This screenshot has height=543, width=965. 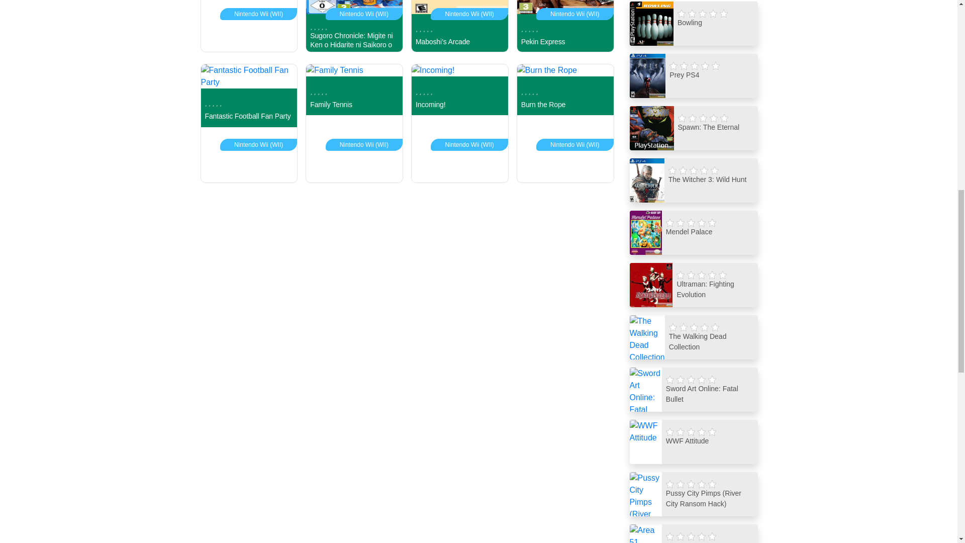 I want to click on Bowling, so click(x=693, y=23).